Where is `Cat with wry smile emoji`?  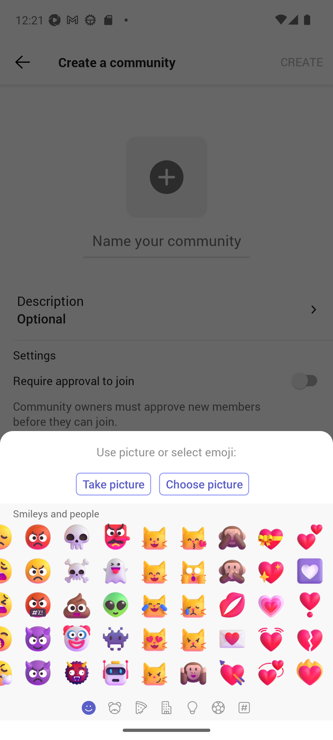 Cat with wry smile emoji is located at coordinates (154, 672).